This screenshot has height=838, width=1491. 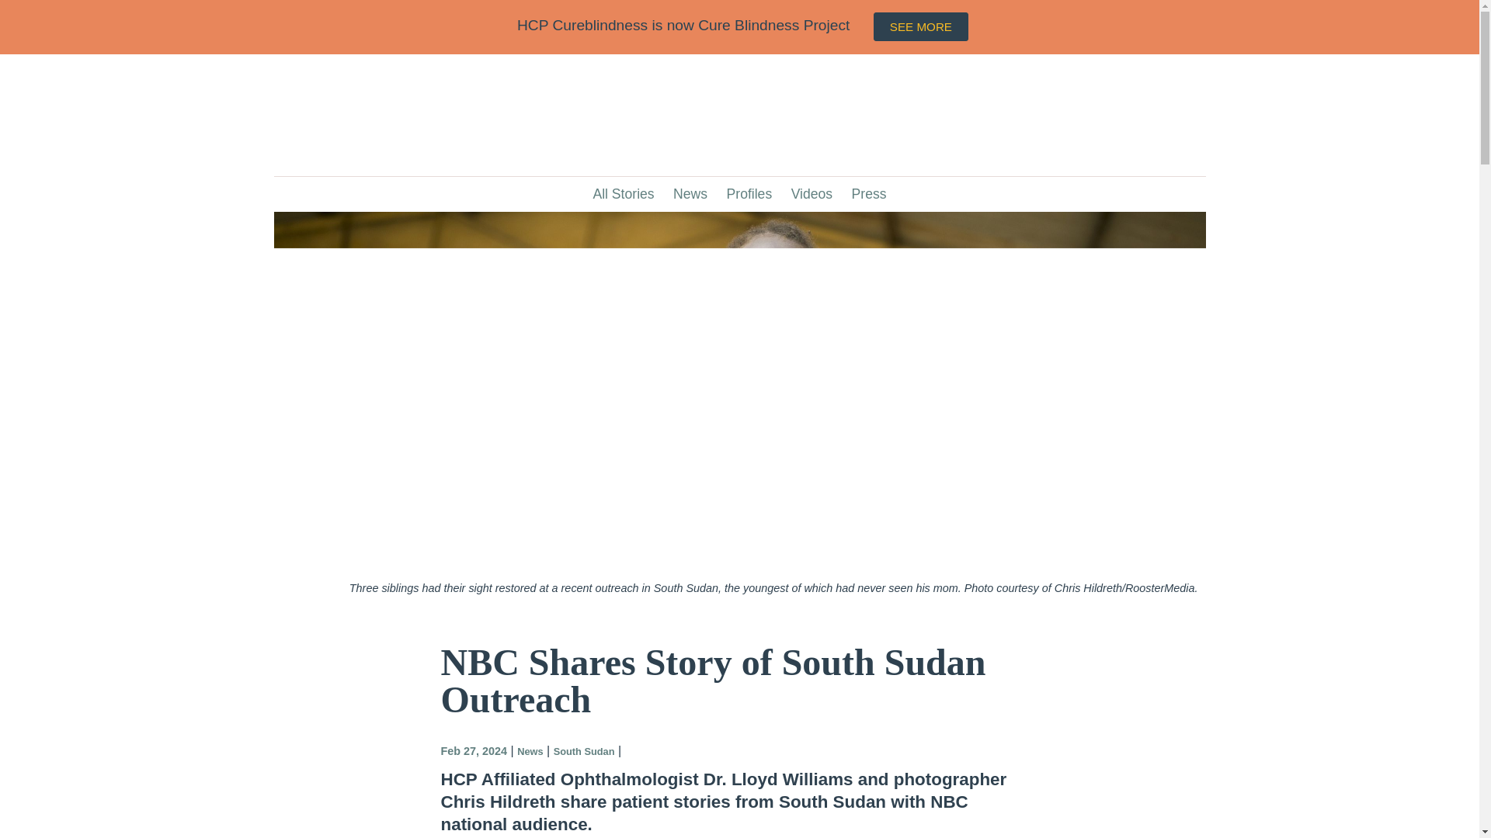 I want to click on All Stories, so click(x=623, y=194).